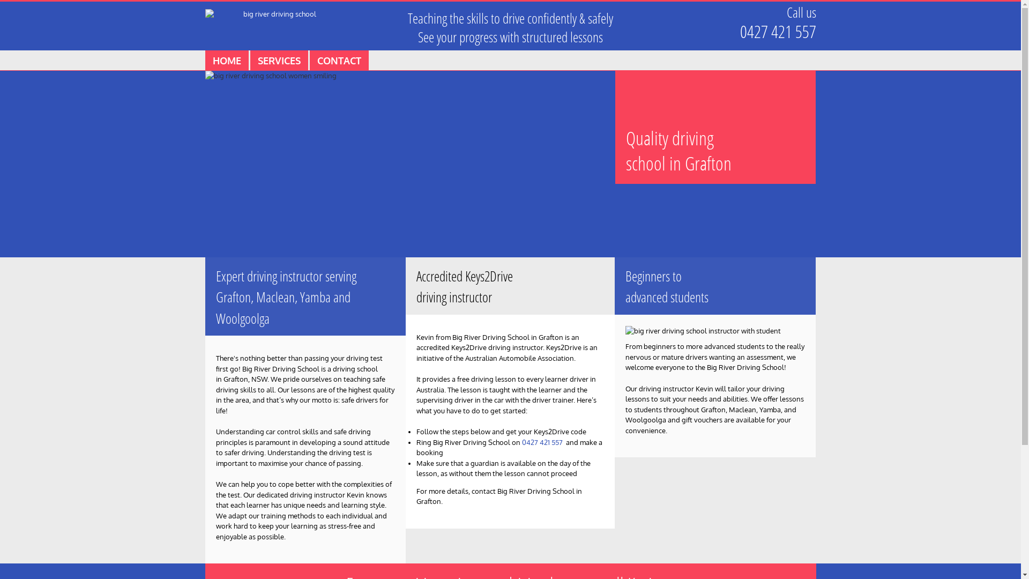 This screenshot has height=579, width=1029. Describe the element at coordinates (409, 164) in the screenshot. I see `big river driving school women smiling` at that location.